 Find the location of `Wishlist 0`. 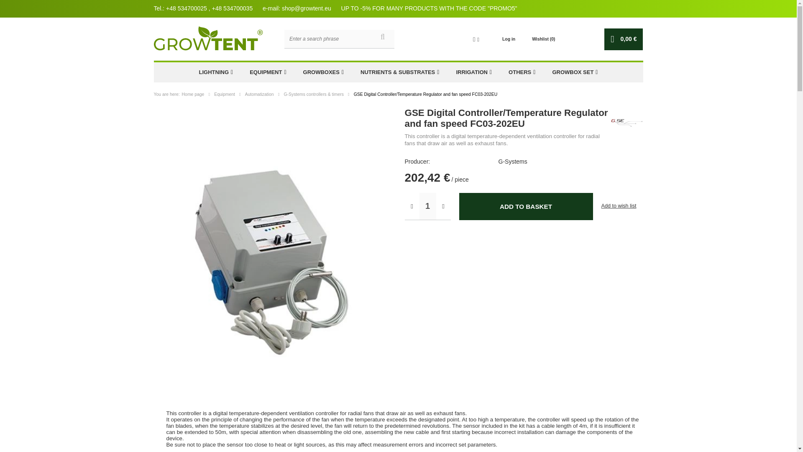

Wishlist 0 is located at coordinates (543, 39).